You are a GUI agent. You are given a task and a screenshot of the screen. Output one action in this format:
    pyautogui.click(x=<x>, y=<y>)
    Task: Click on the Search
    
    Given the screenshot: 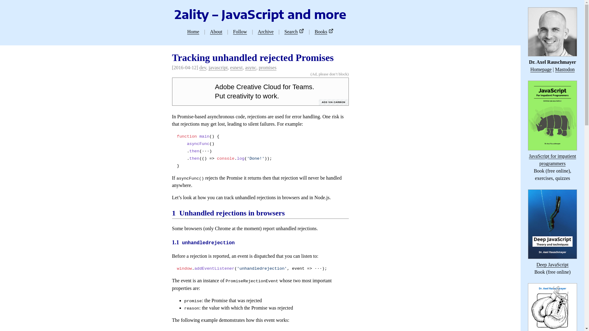 What is the action you would take?
    pyautogui.click(x=291, y=32)
    